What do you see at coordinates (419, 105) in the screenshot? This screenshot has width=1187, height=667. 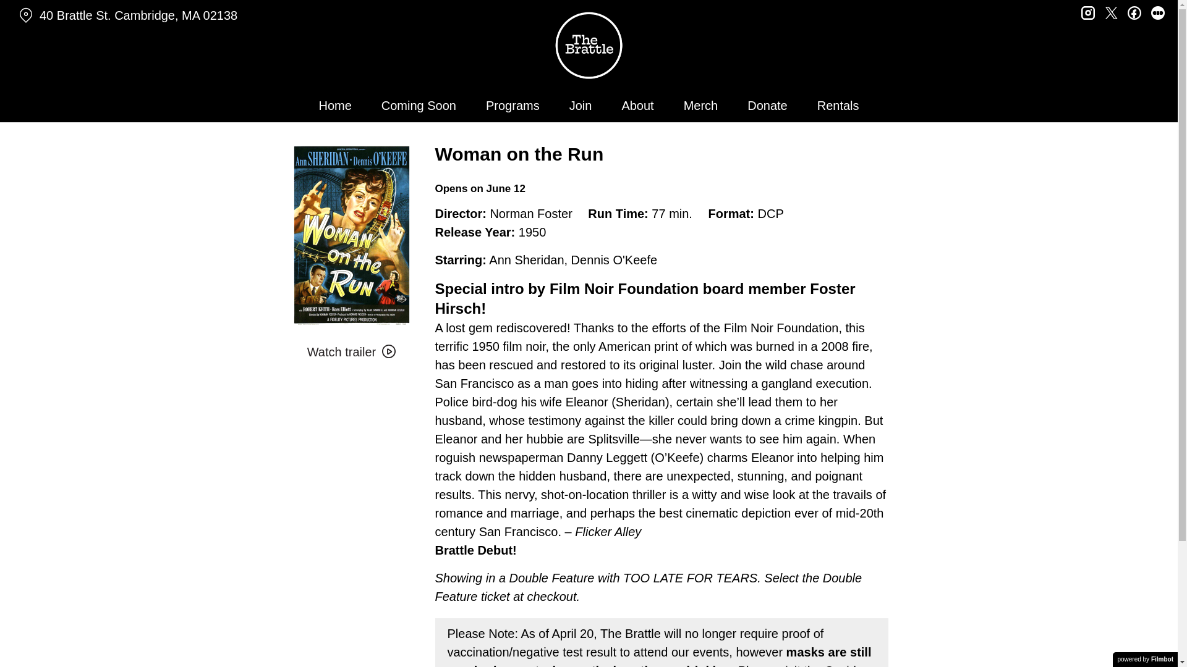 I see `Coming Soon` at bounding box center [419, 105].